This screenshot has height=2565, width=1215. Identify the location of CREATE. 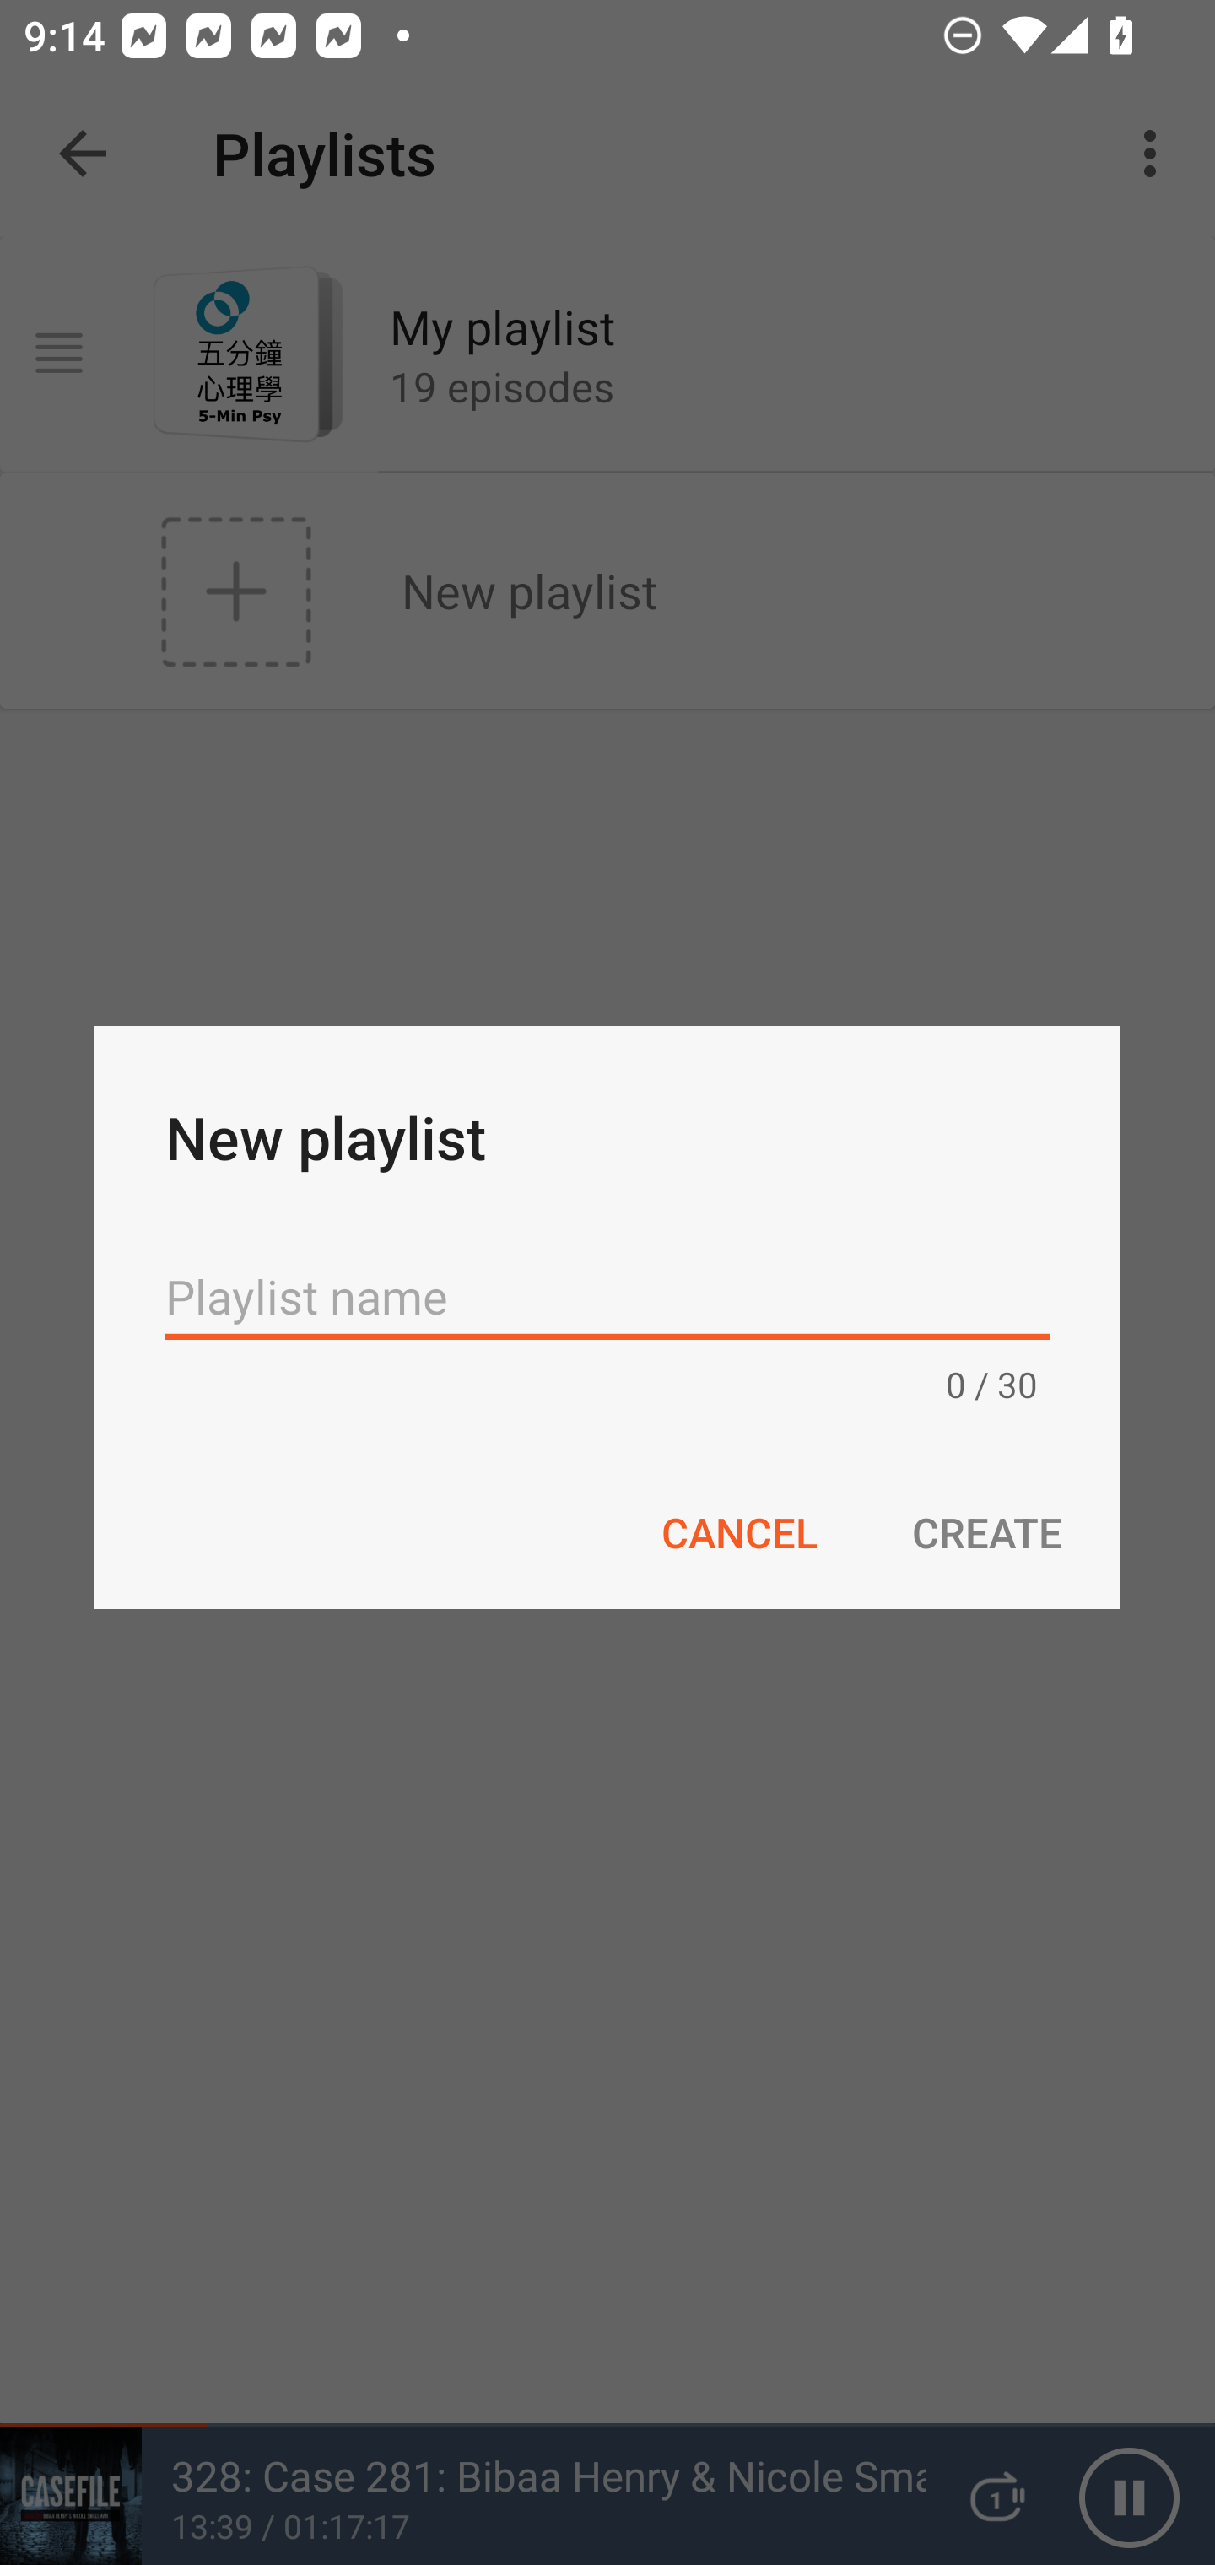
(985, 1531).